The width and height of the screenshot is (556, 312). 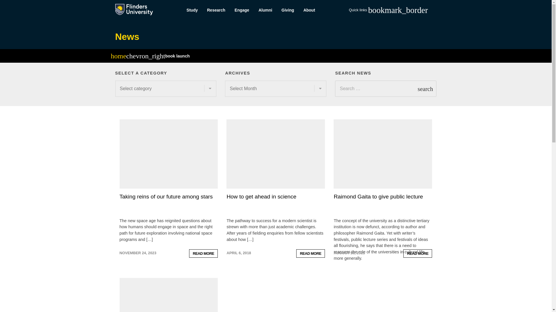 I want to click on Study, so click(x=192, y=10).